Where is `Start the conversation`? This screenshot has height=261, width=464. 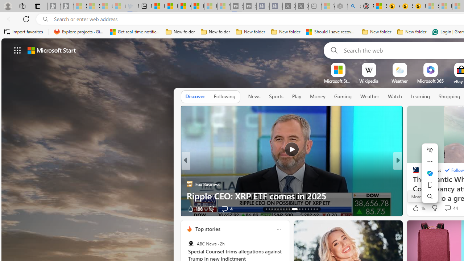 Start the conversation is located at coordinates (443, 208).